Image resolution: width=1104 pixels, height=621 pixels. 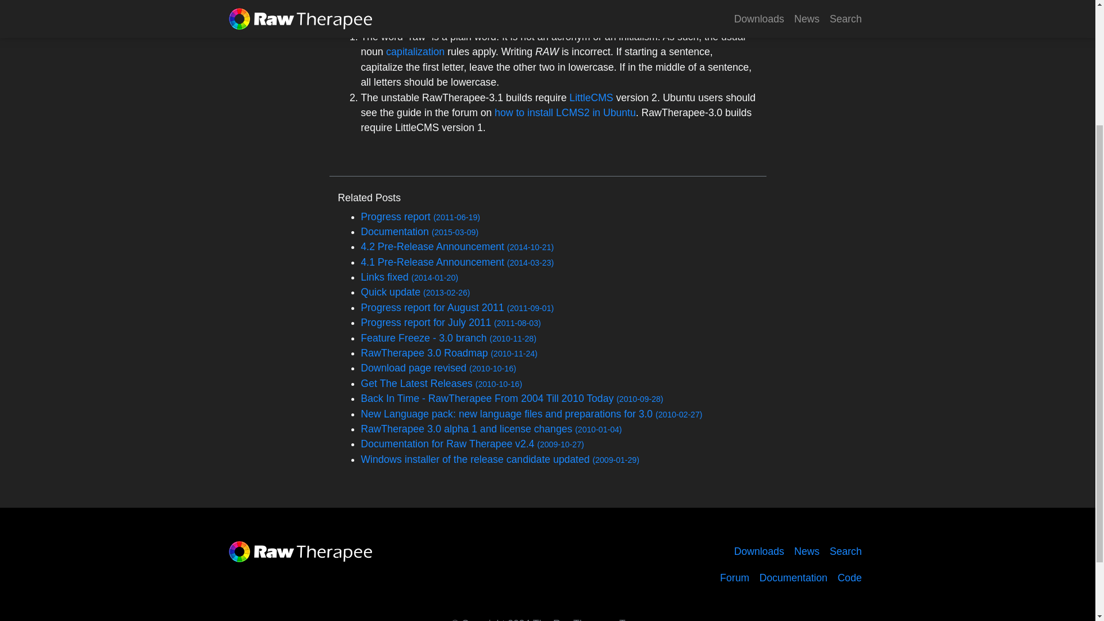 I want to click on Search, so click(x=846, y=551).